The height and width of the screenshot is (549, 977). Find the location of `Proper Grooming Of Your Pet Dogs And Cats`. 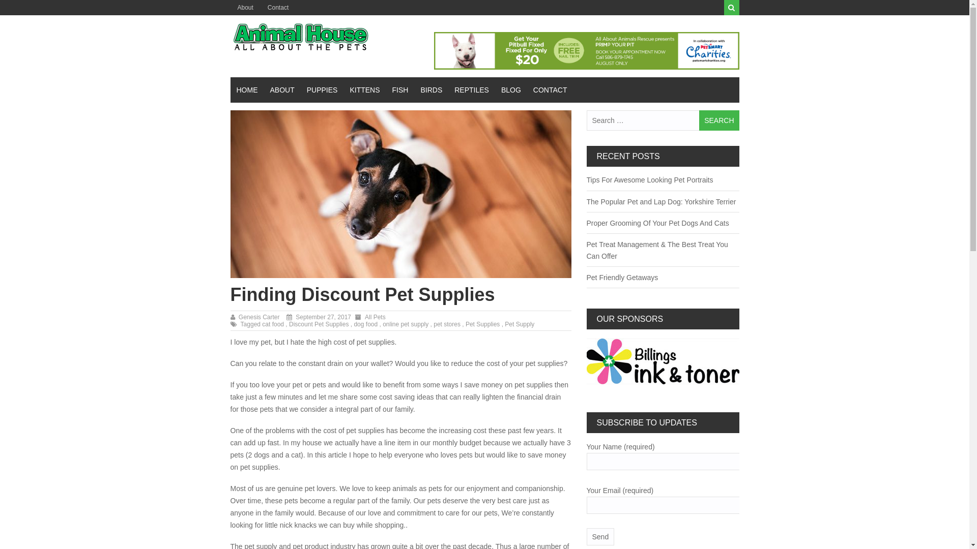

Proper Grooming Of Your Pet Dogs And Cats is located at coordinates (657, 223).